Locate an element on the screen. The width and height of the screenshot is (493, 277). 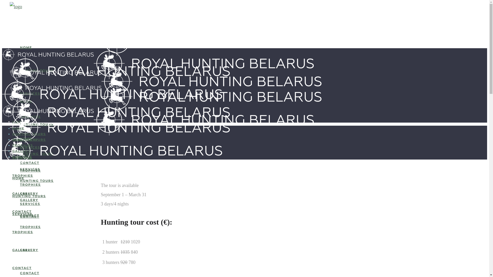
SERVICES is located at coordinates (30, 169).